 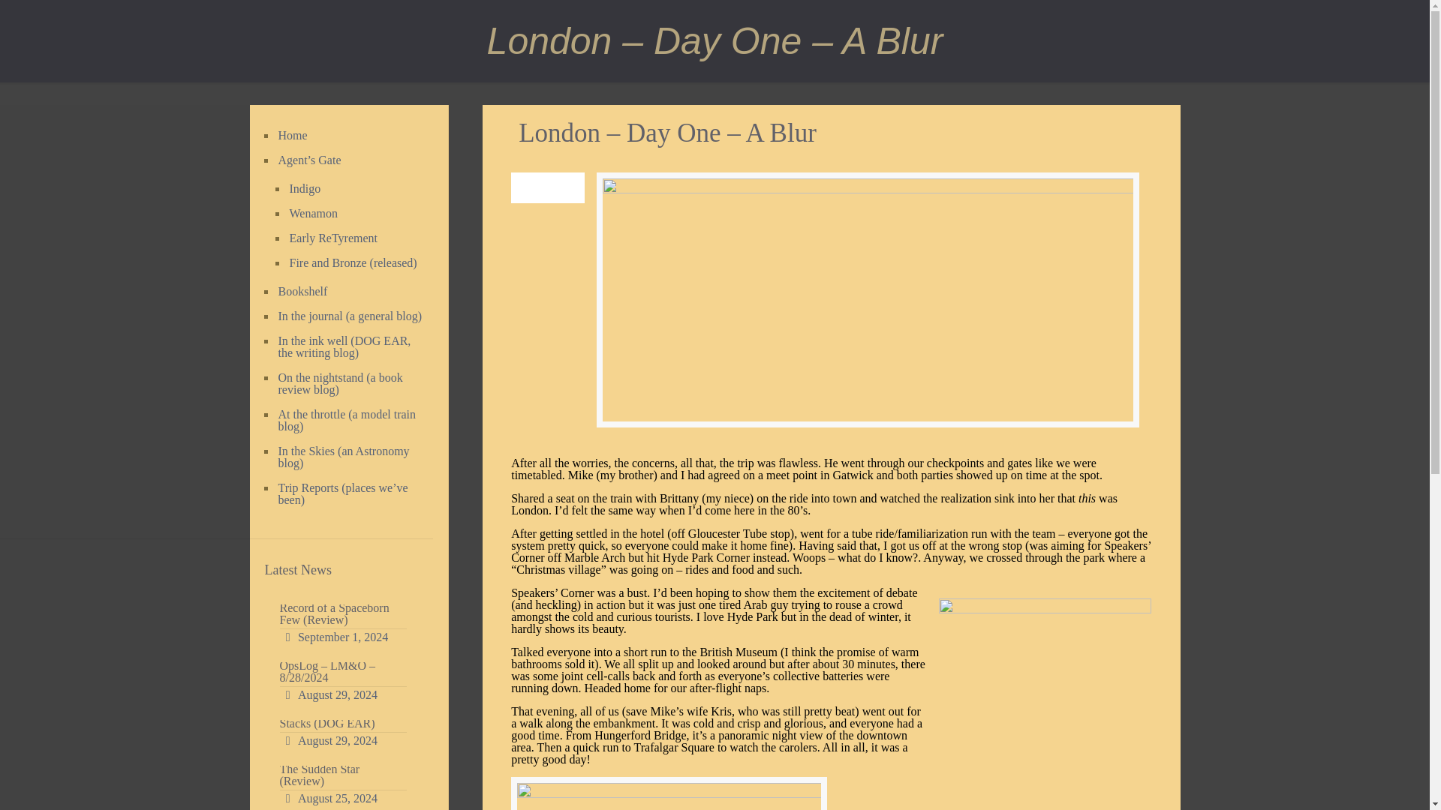 What do you see at coordinates (352, 214) in the screenshot?
I see `Wenamon` at bounding box center [352, 214].